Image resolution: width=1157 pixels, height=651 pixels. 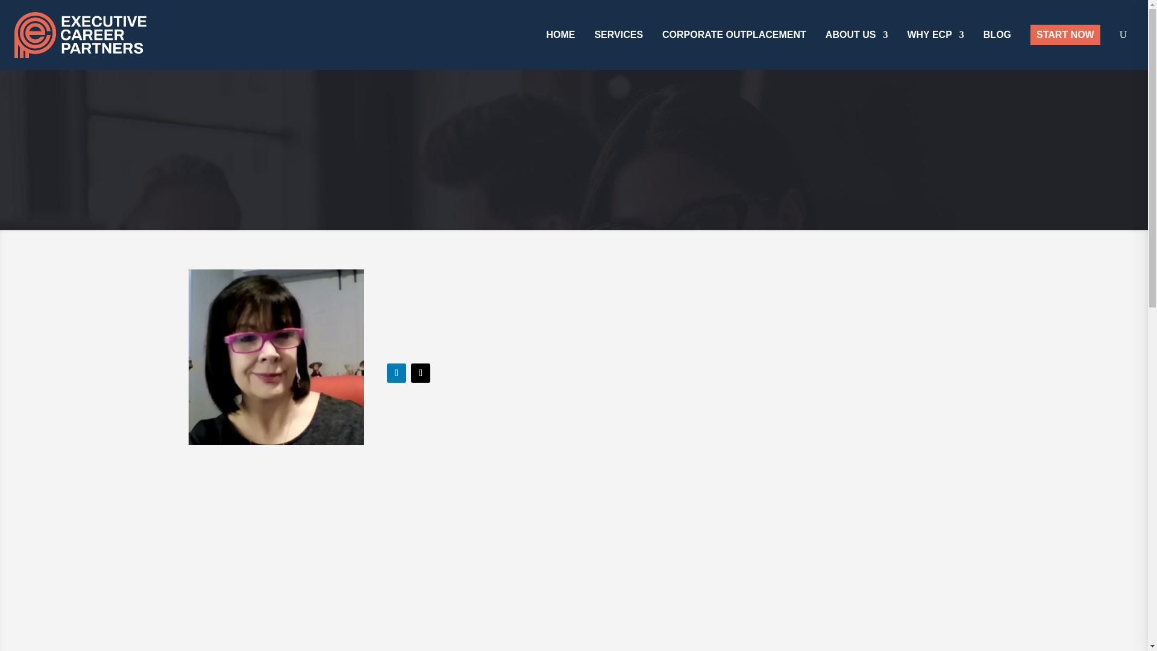 What do you see at coordinates (734, 35) in the screenshot?
I see `CORPORATE OUTPLACEMENT` at bounding box center [734, 35].